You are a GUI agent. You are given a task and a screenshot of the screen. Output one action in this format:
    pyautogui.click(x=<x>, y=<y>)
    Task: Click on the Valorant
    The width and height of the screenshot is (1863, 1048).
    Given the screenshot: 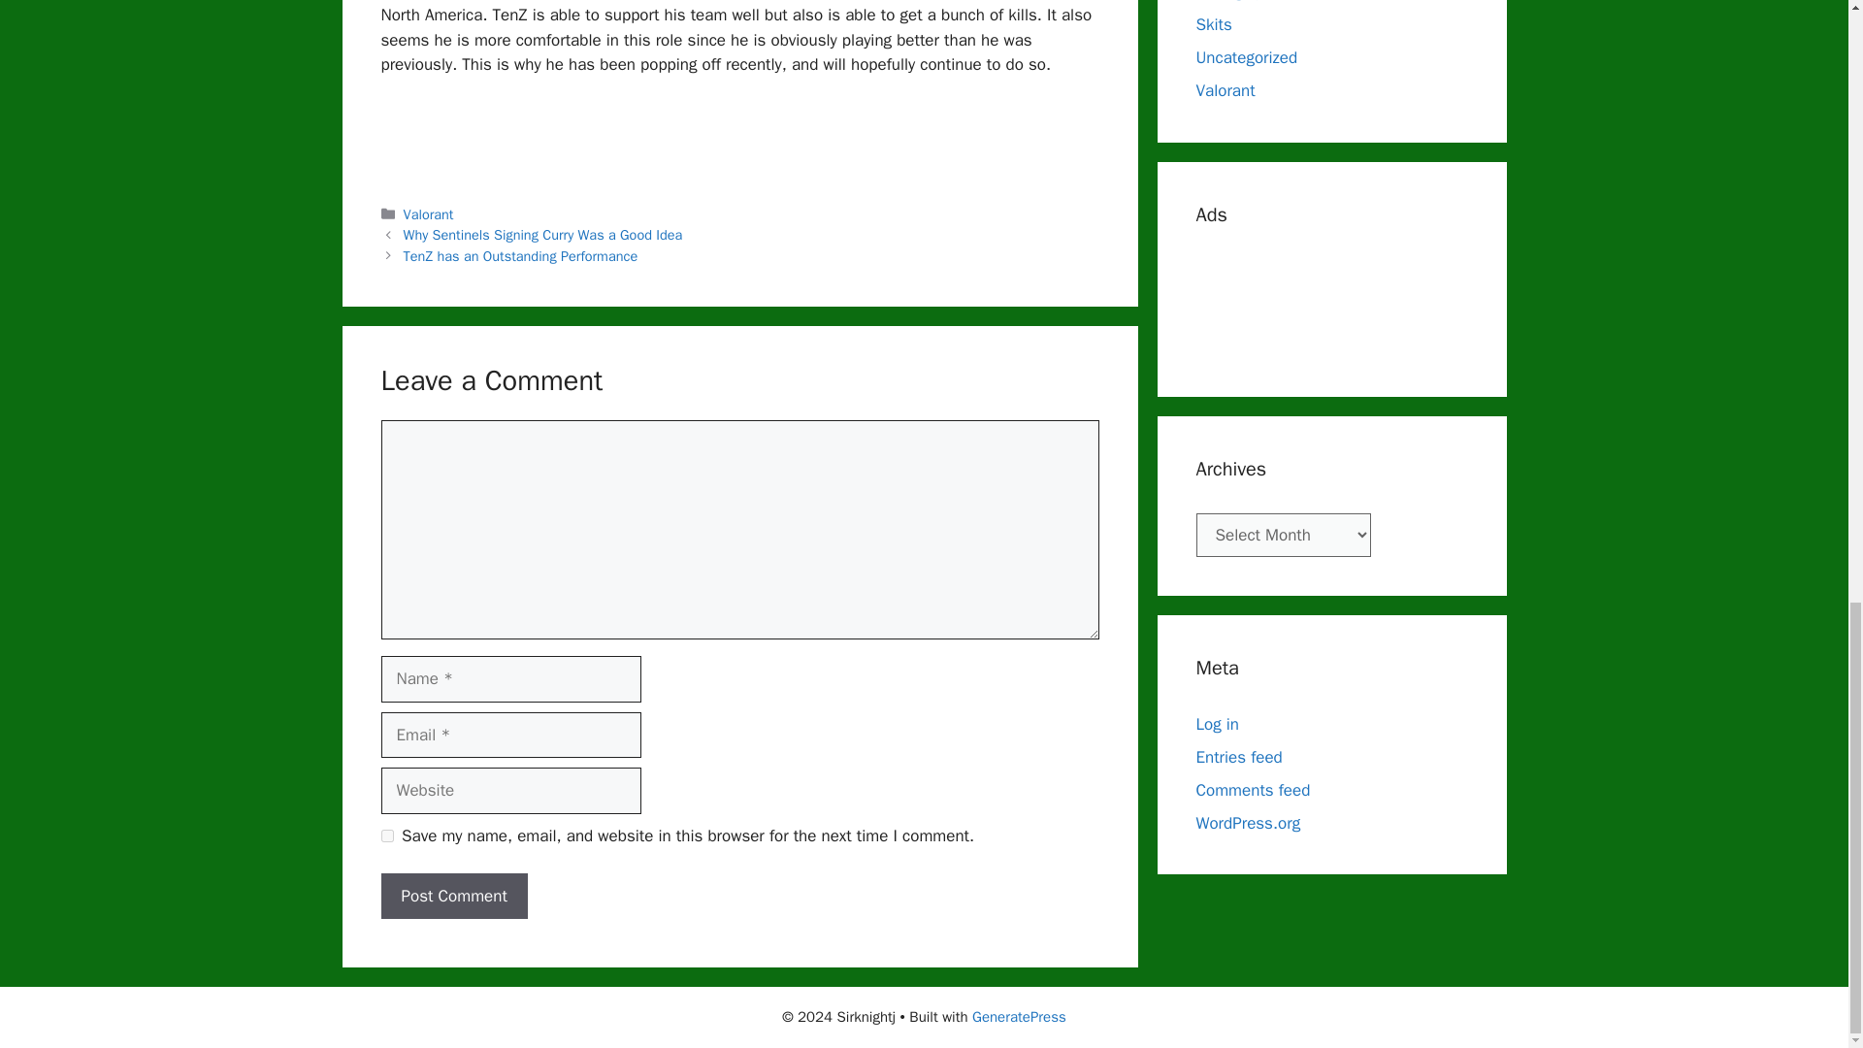 What is the action you would take?
    pyautogui.click(x=429, y=213)
    